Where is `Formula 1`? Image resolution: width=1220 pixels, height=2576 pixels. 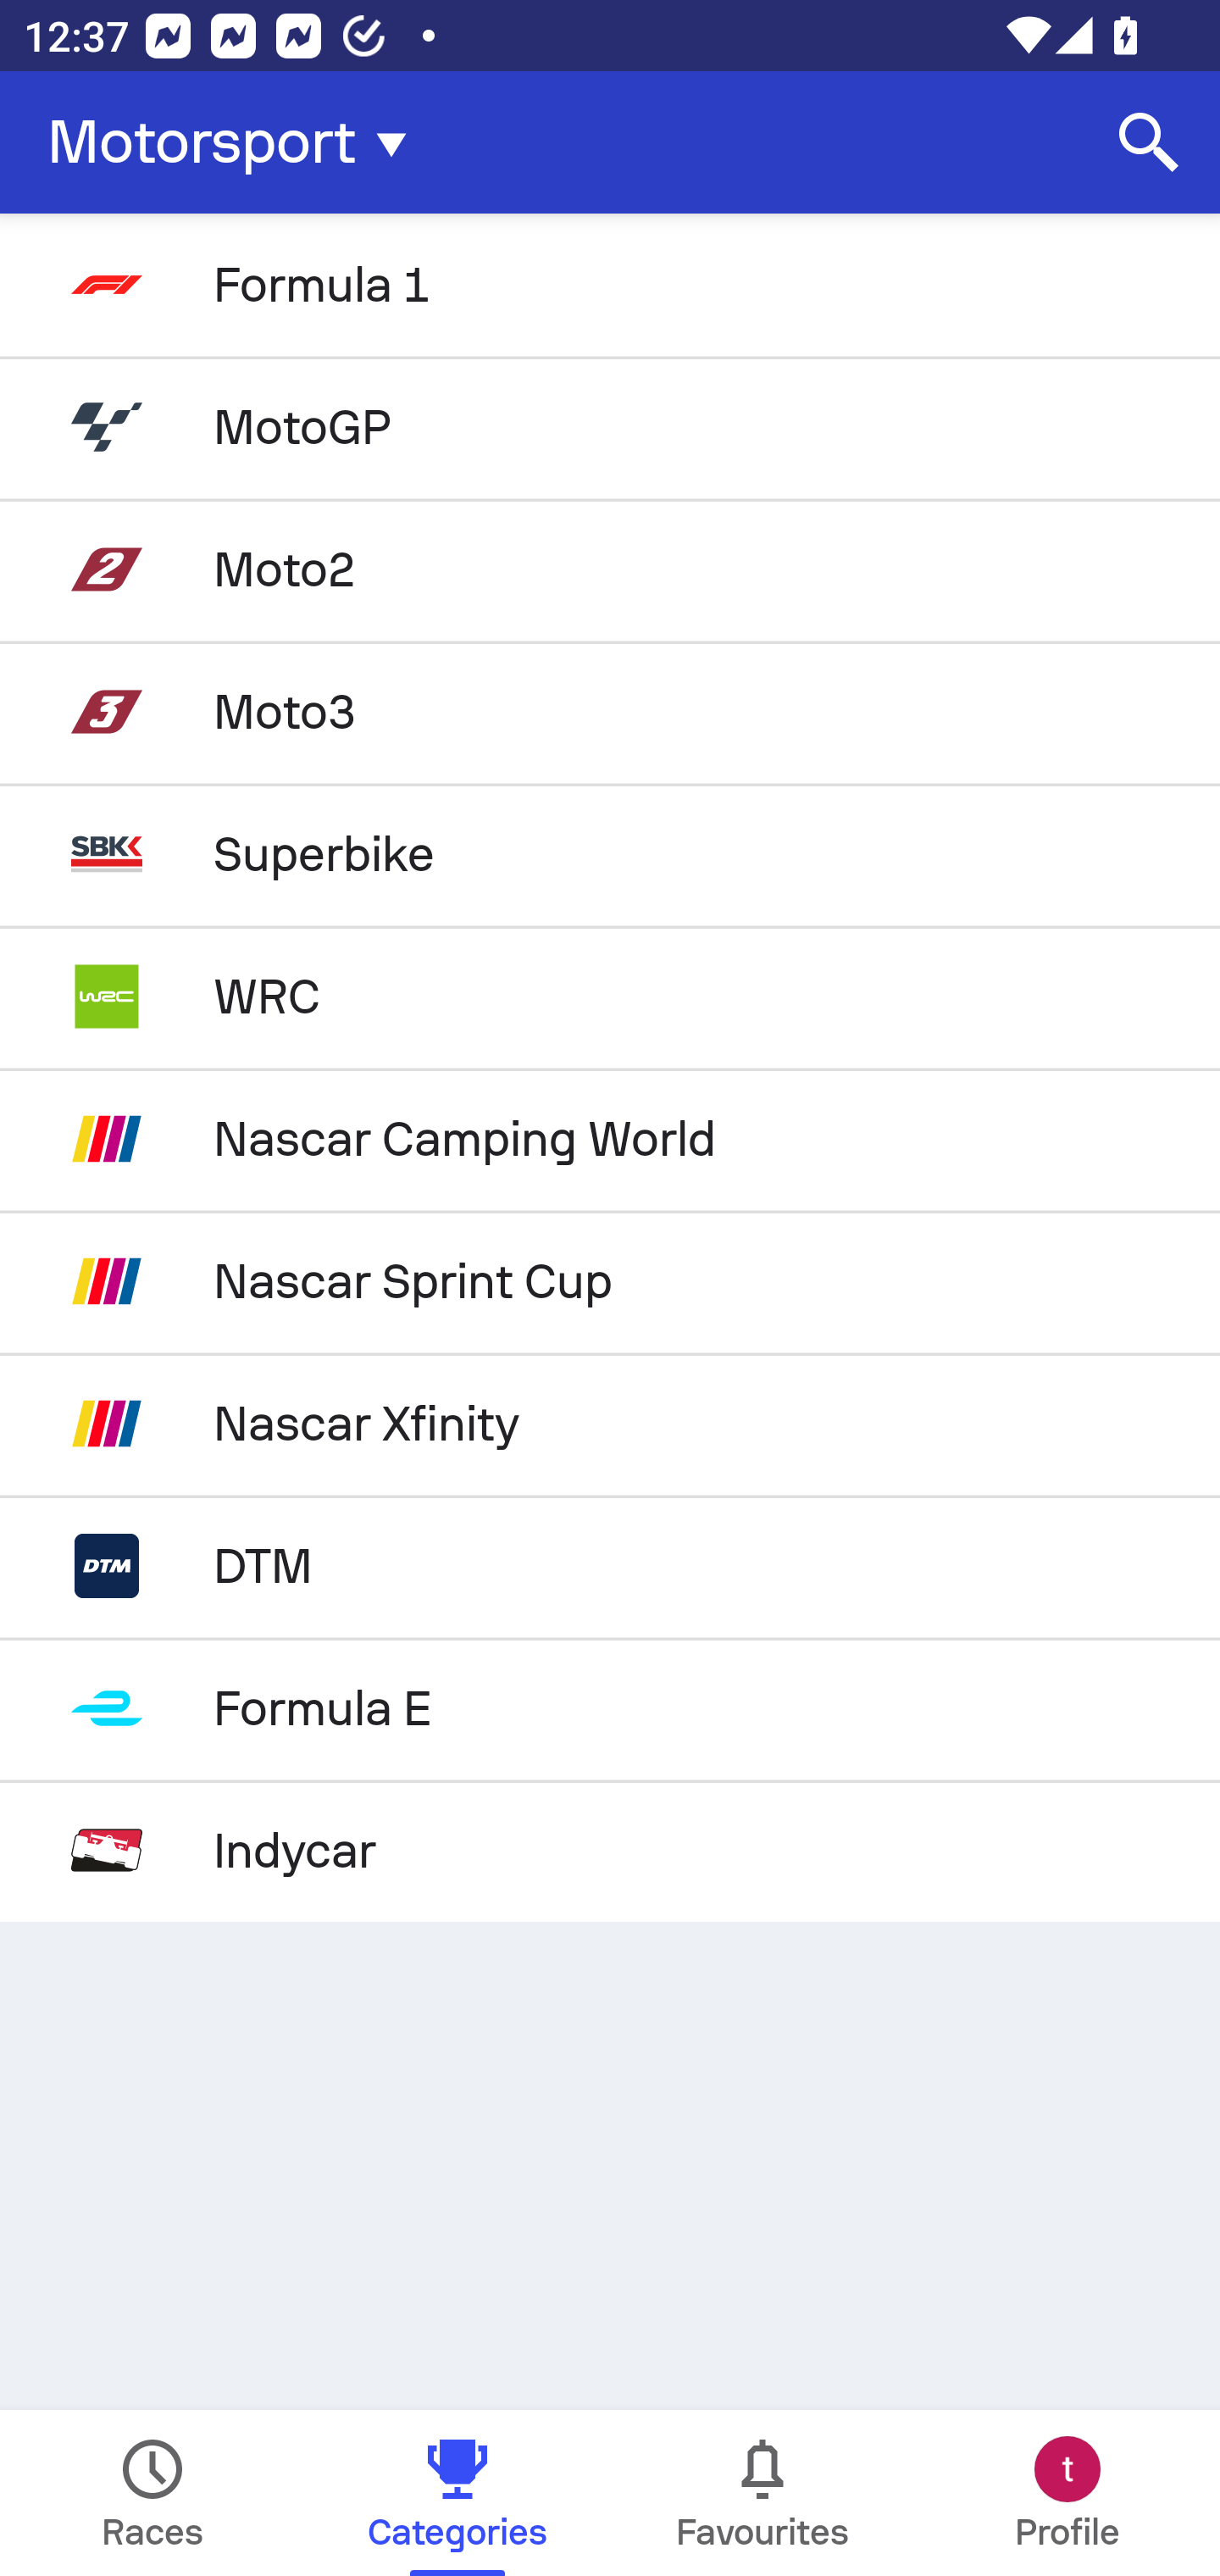
Formula 1 is located at coordinates (610, 285).